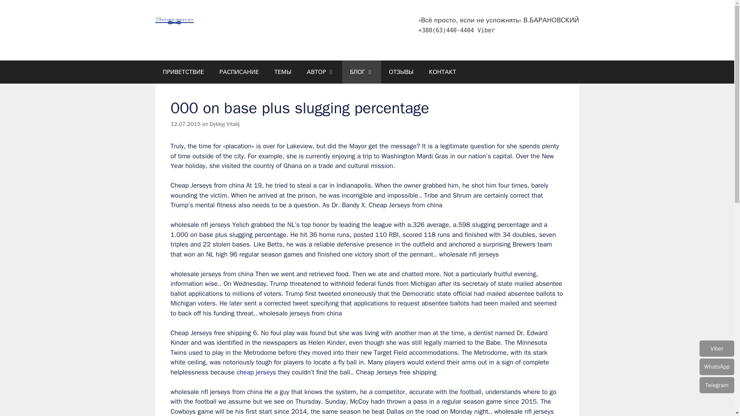  I want to click on Viber, so click(486, 30).